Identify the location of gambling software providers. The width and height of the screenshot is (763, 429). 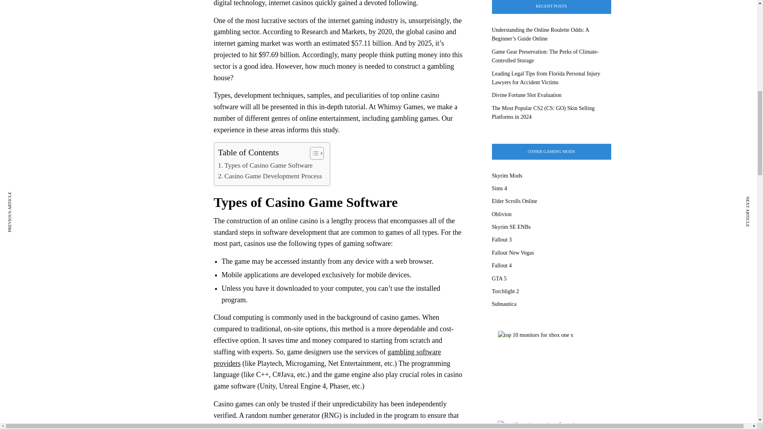
(327, 357).